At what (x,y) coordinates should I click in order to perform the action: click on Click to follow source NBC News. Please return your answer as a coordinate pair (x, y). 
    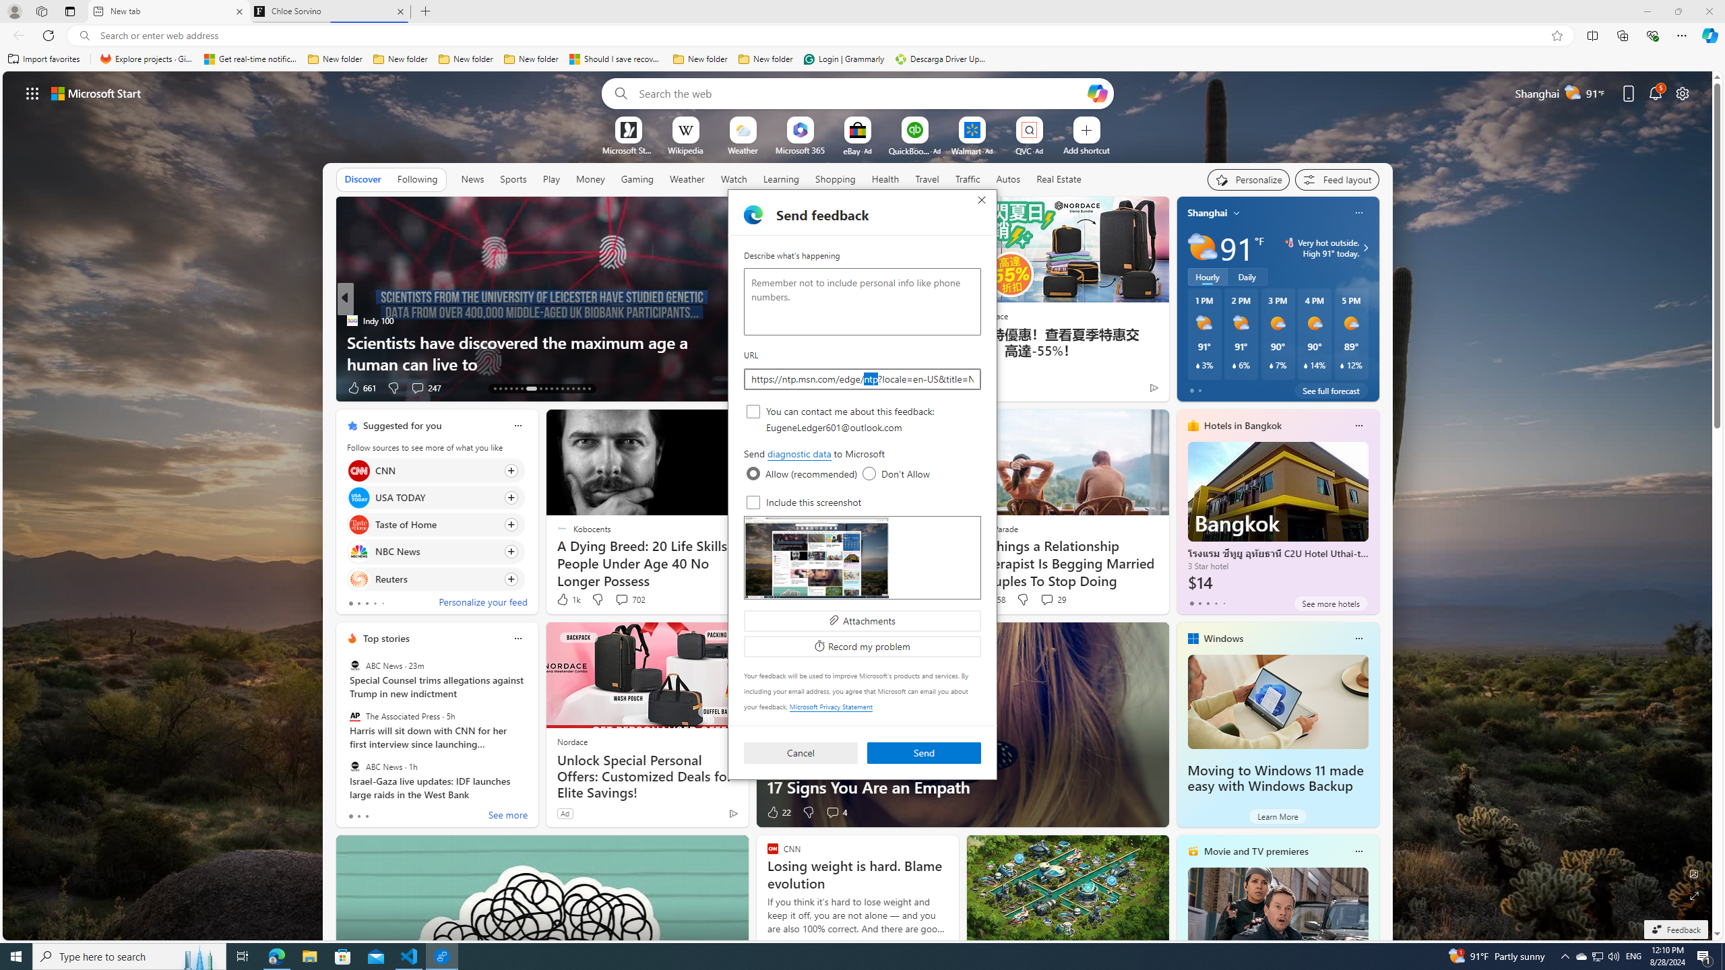
    Looking at the image, I should click on (435, 552).